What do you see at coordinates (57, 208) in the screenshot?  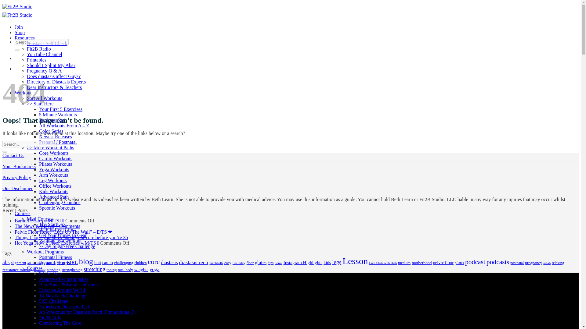 I see `Spoonie Workouts` at bounding box center [57, 208].